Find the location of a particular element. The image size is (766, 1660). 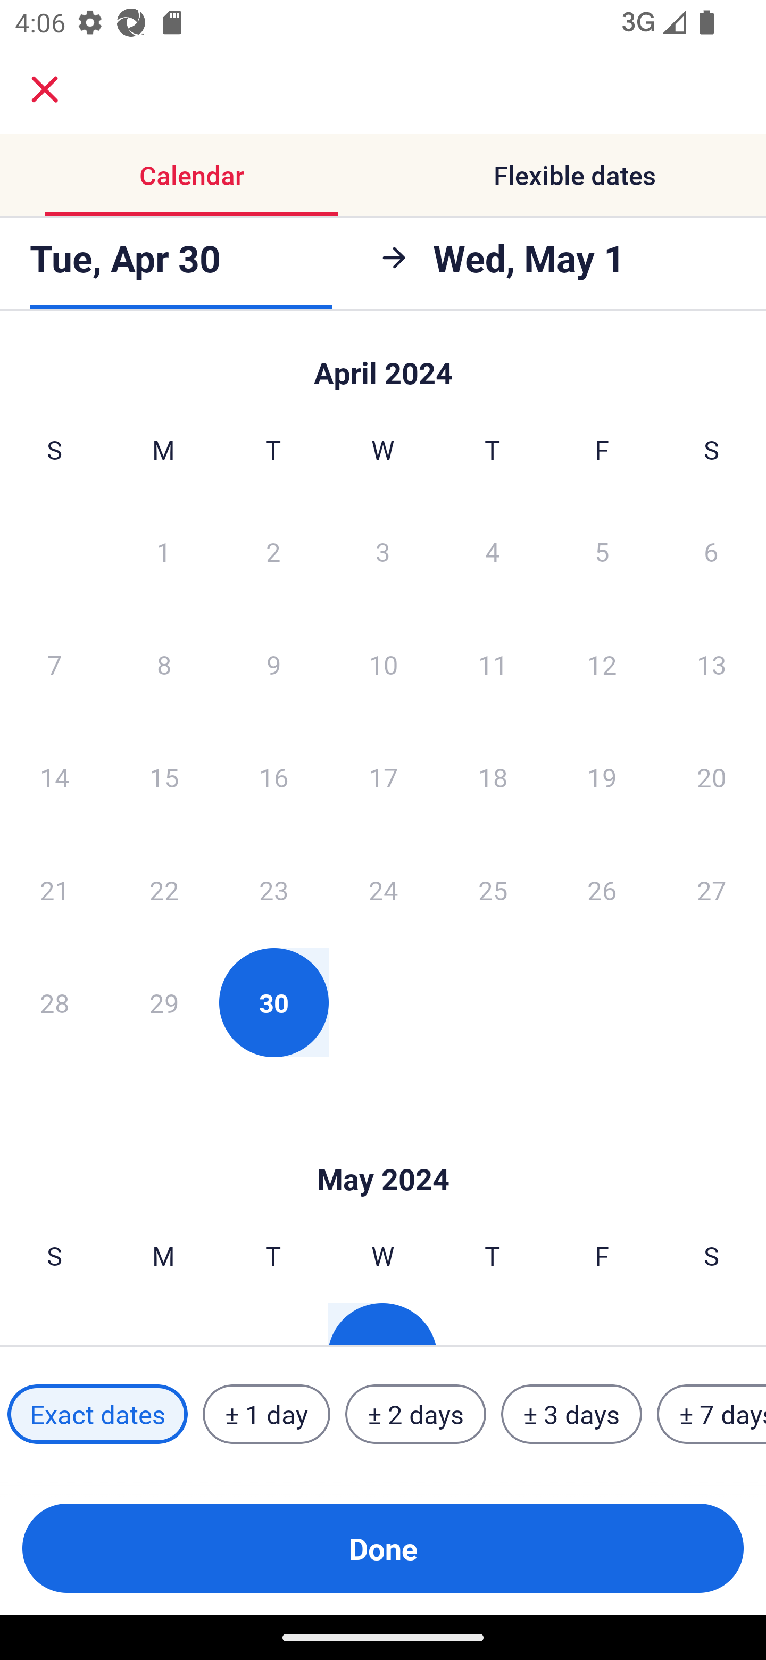

2 Tuesday, April 2, 2024 is located at coordinates (273, 551).